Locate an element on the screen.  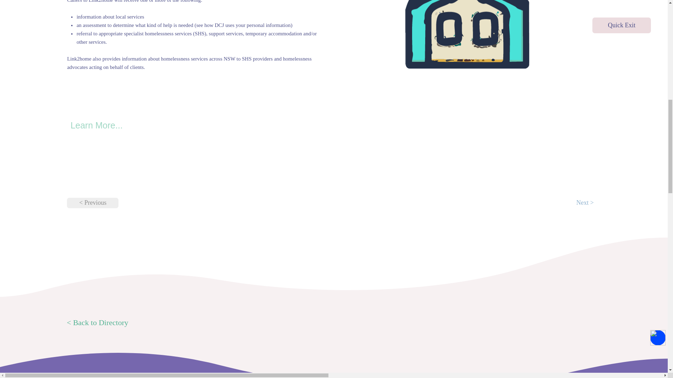
Learn More... is located at coordinates (96, 125).